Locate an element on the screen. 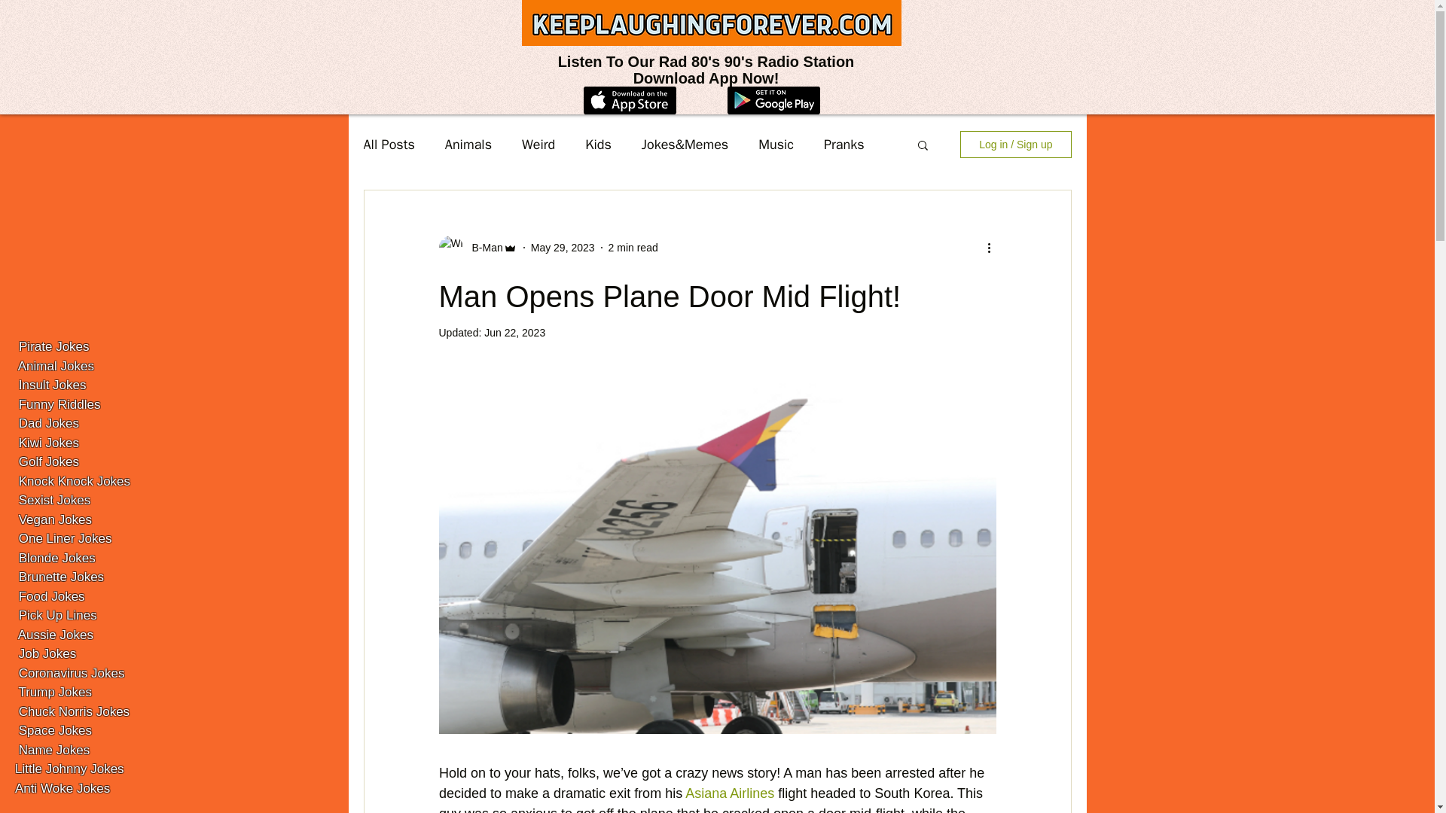  Riddles  is located at coordinates (79, 404).